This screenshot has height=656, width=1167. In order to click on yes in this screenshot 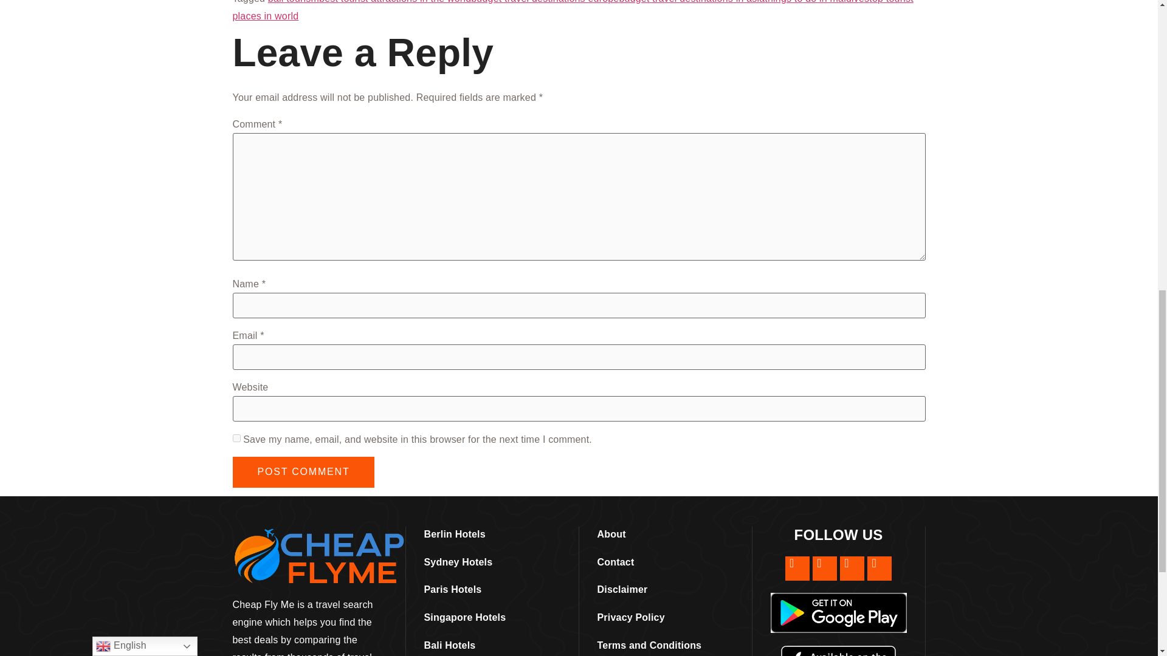, I will do `click(236, 437)`.